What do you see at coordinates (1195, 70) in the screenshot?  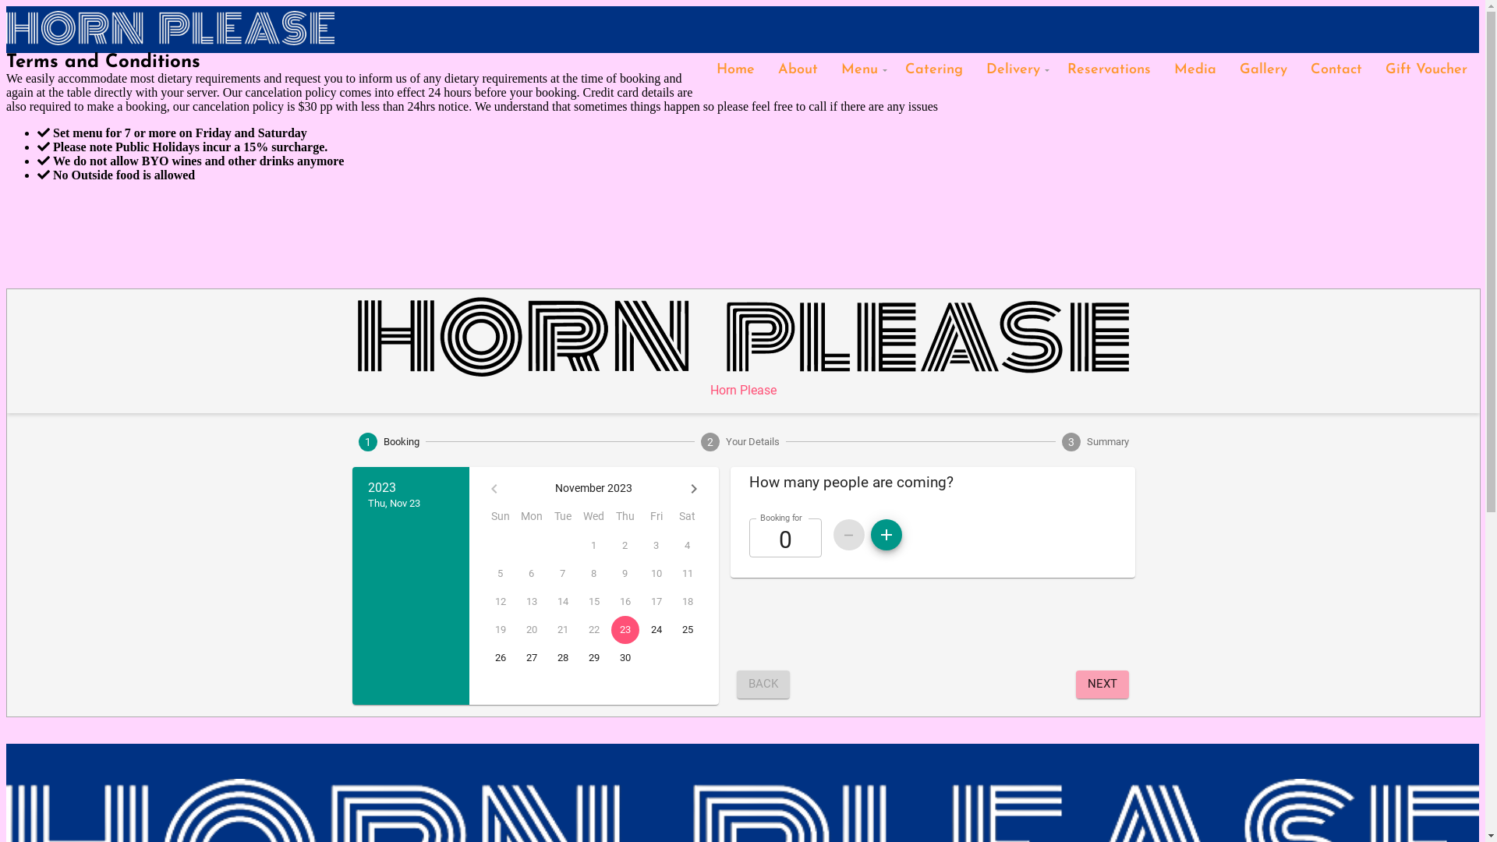 I see `Media` at bounding box center [1195, 70].